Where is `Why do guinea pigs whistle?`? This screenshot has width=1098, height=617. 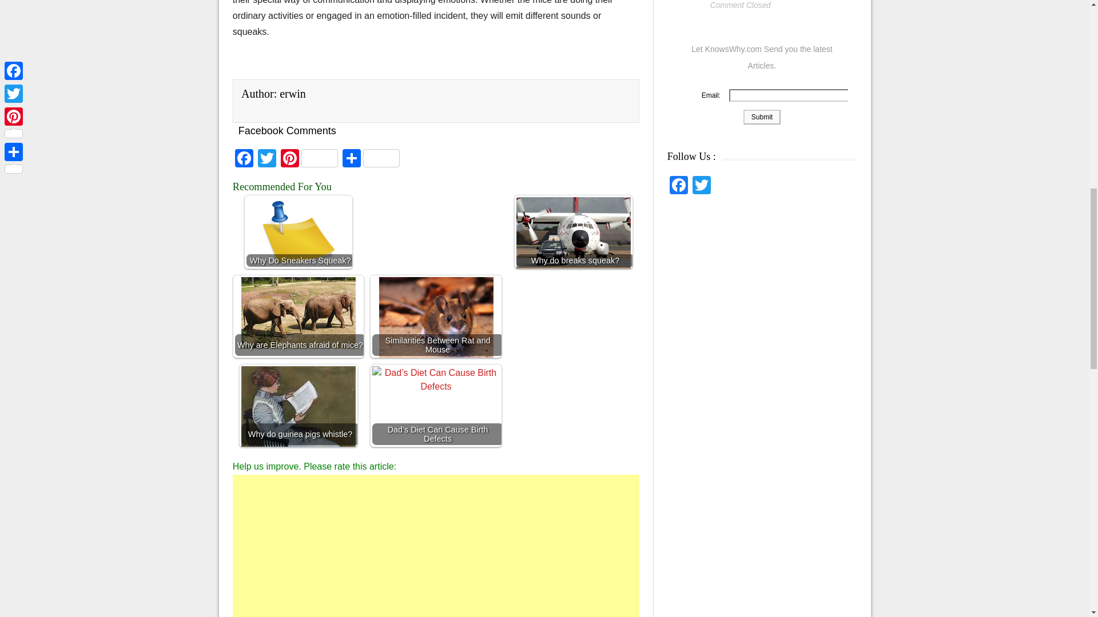
Why do guinea pigs whistle? is located at coordinates (299, 406).